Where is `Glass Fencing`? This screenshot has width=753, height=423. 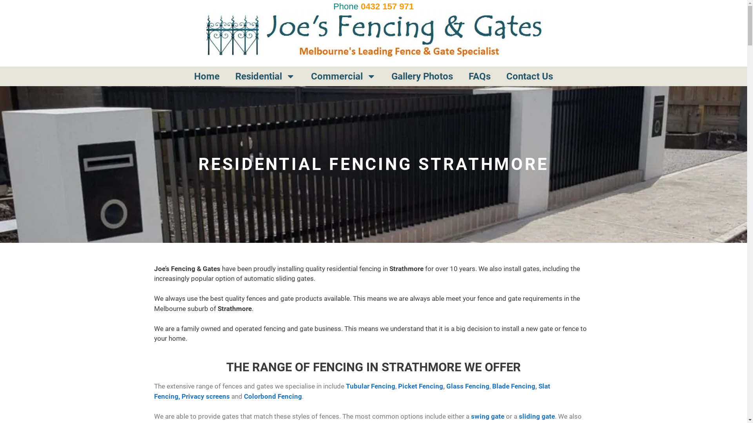
Glass Fencing is located at coordinates (468, 386).